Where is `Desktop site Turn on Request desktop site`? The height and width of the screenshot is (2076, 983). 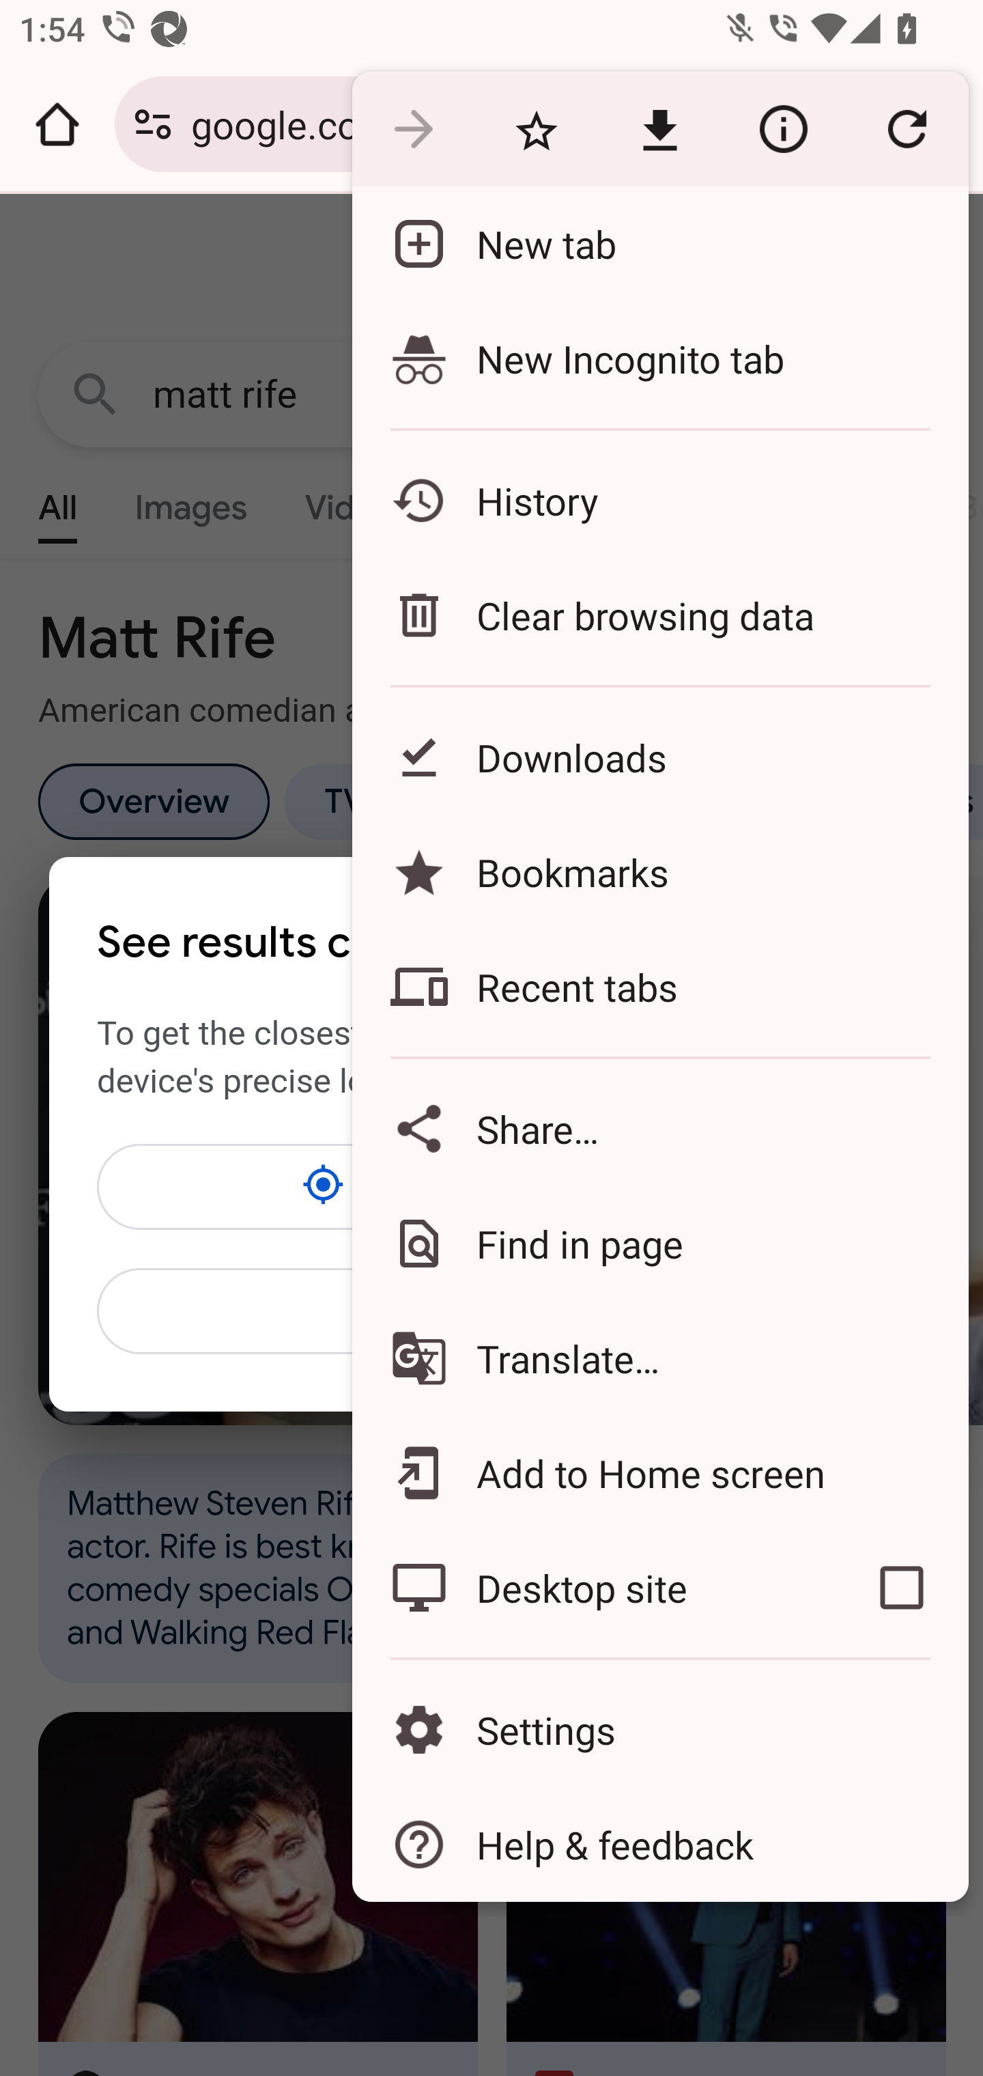
Desktop site Turn on Request desktop site is located at coordinates (593, 1587).